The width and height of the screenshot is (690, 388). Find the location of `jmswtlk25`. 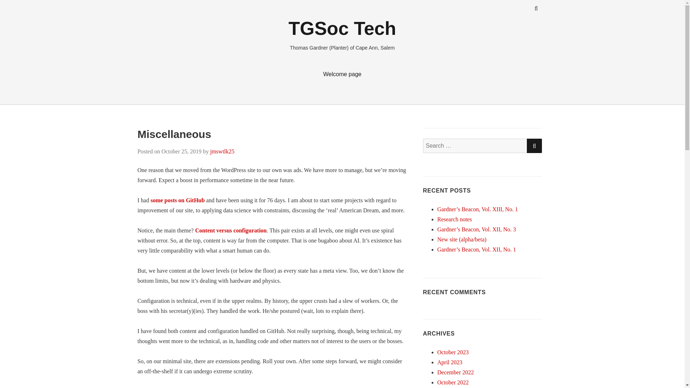

jmswtlk25 is located at coordinates (222, 151).